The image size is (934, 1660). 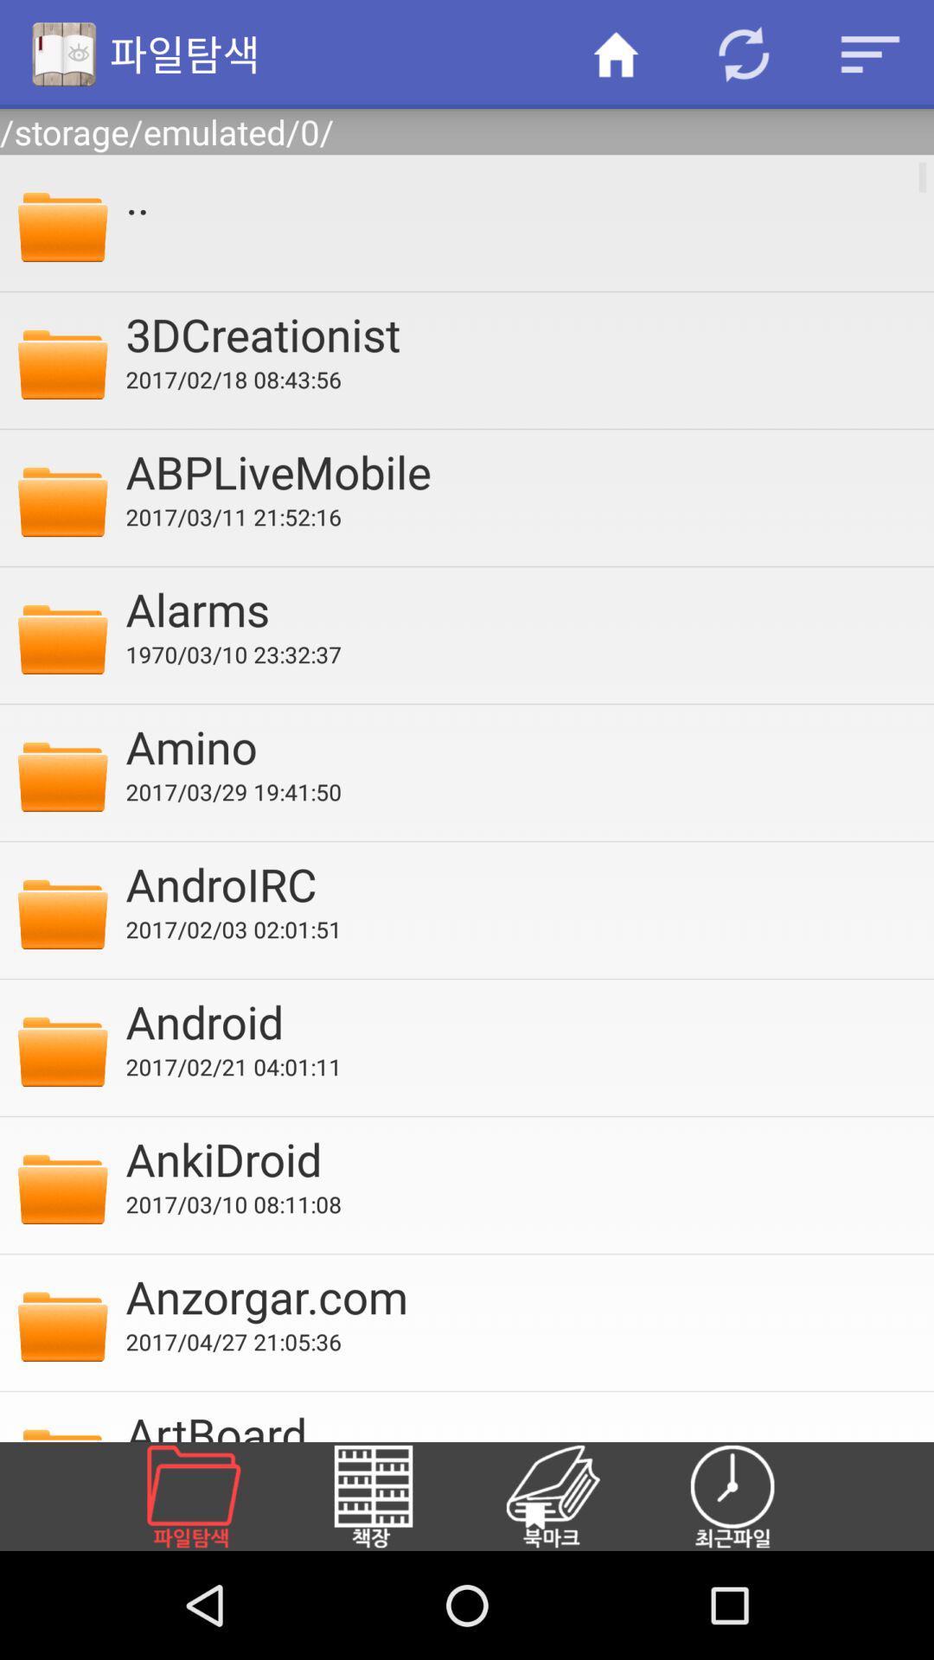 I want to click on scroll to the androirc, so click(x=518, y=884).